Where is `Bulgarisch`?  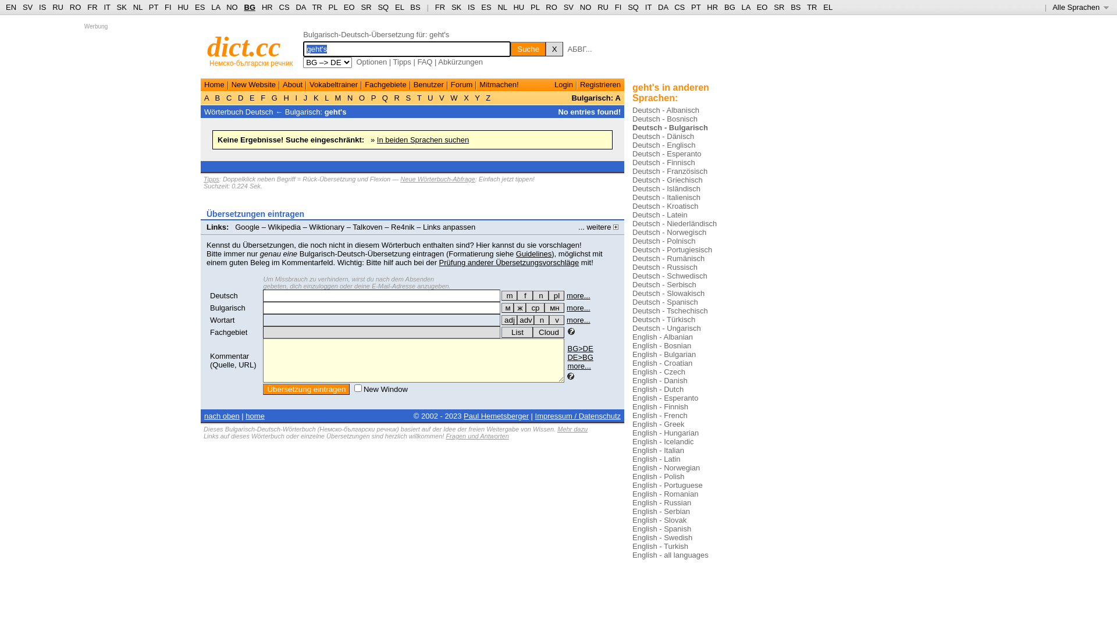 Bulgarisch is located at coordinates (228, 308).